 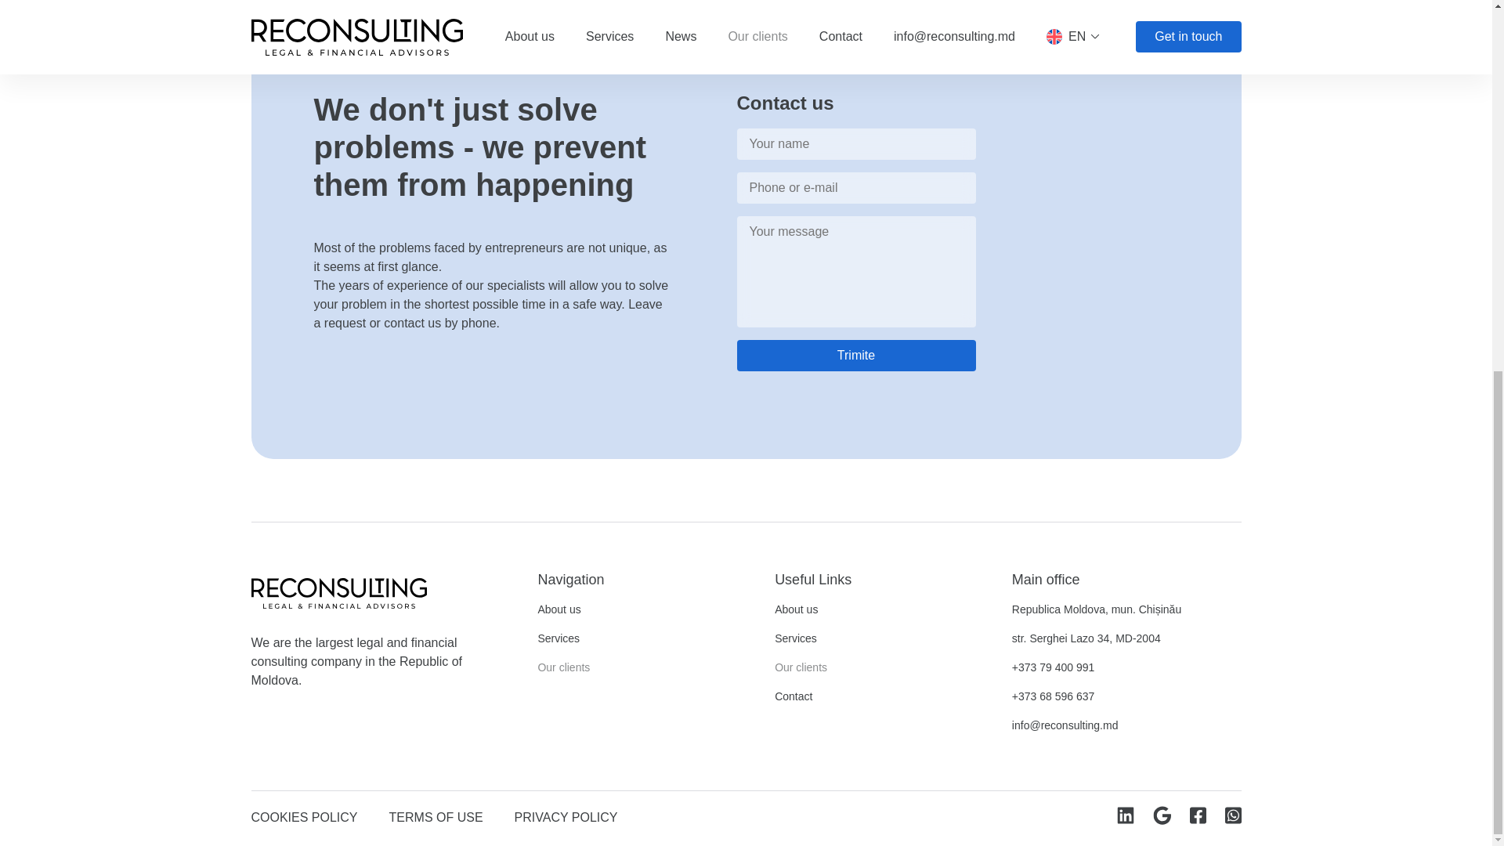 I want to click on Contact, so click(x=793, y=696).